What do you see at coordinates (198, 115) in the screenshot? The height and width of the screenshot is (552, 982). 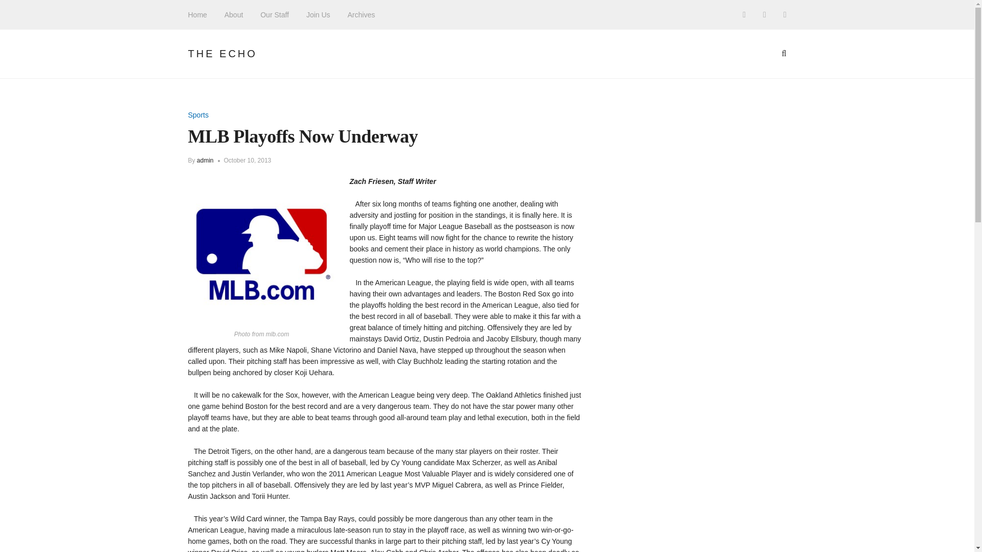 I see `Sports` at bounding box center [198, 115].